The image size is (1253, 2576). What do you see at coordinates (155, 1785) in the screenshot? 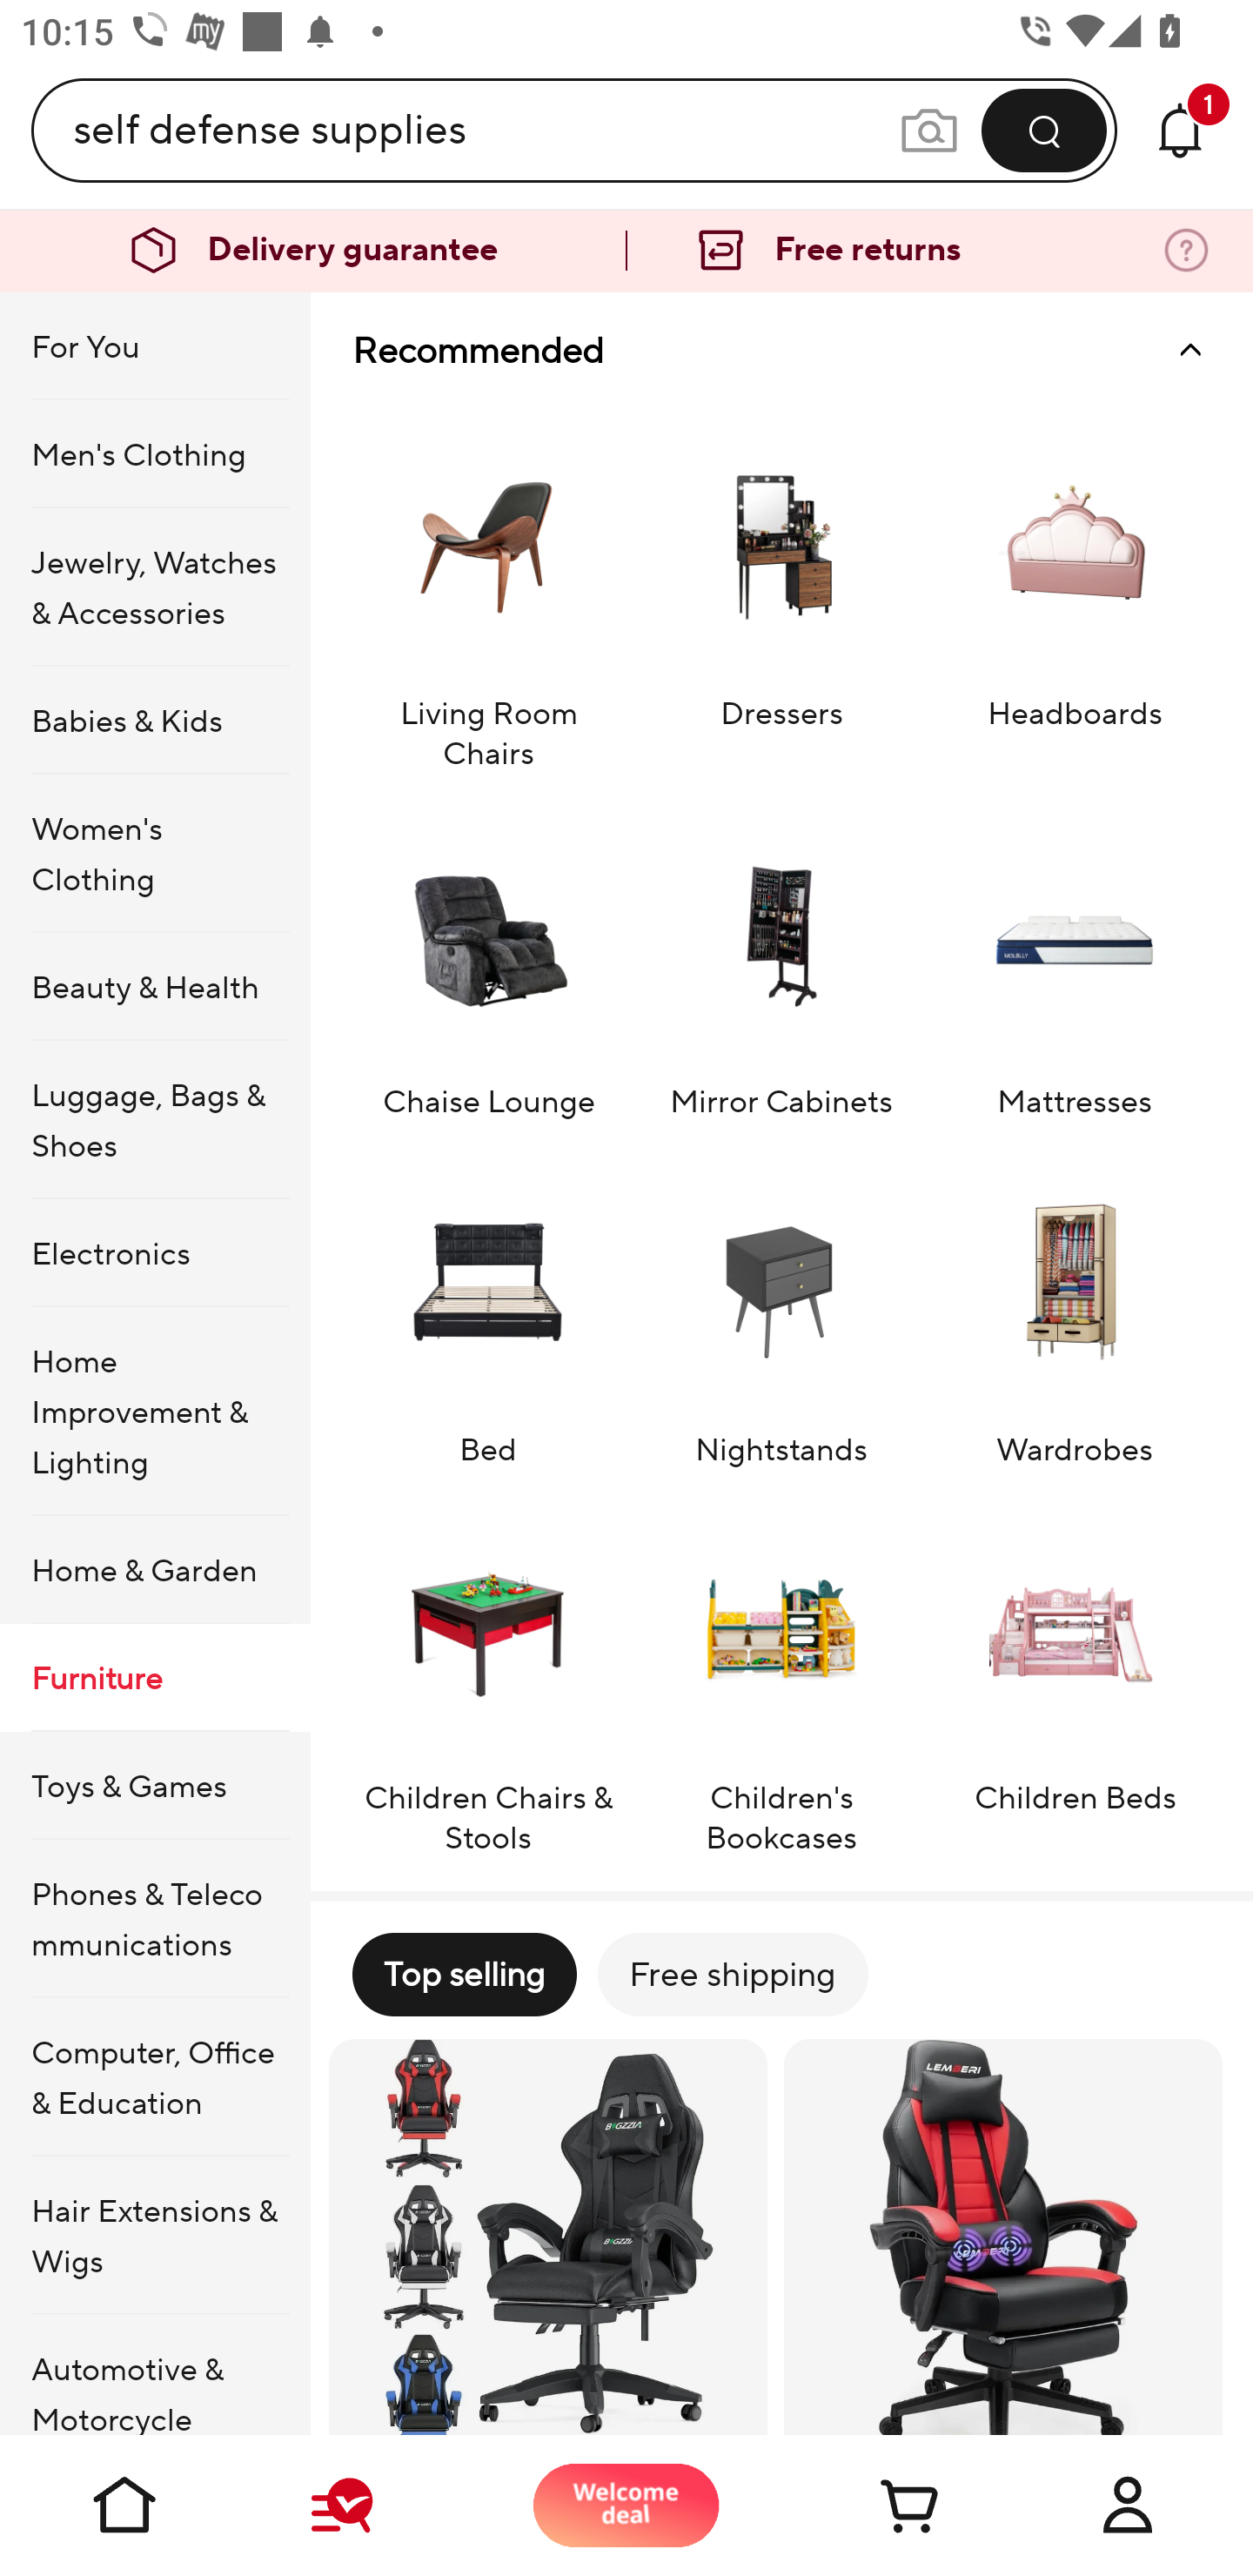
I see `Toys & Games` at bounding box center [155, 1785].